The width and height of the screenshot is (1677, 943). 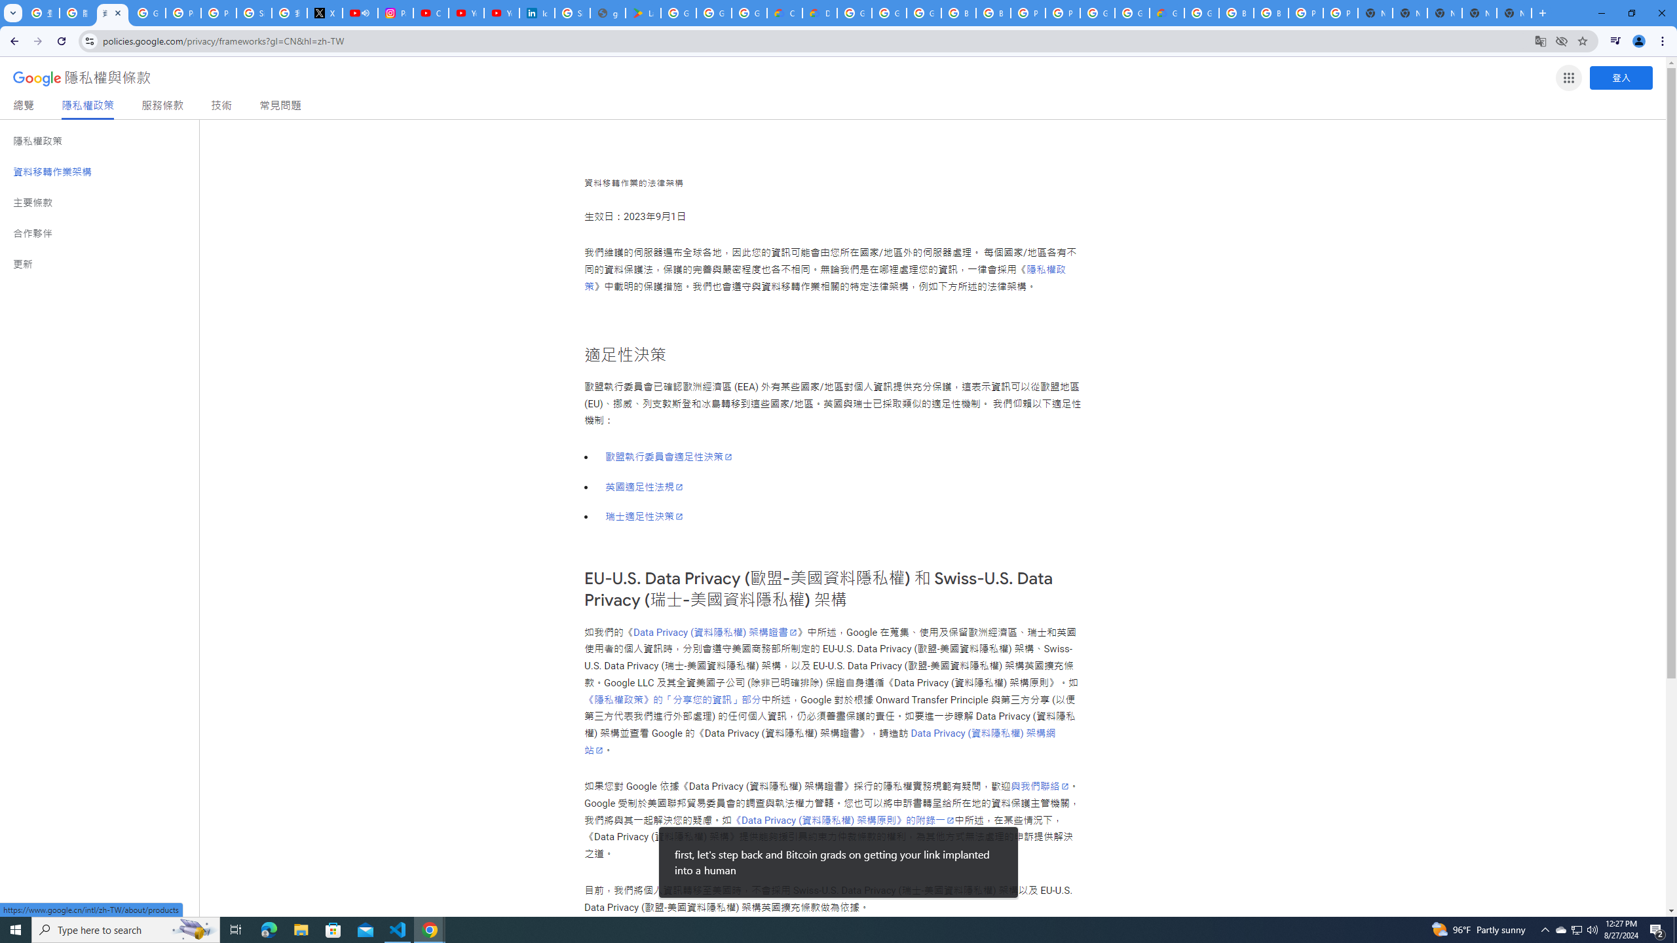 I want to click on Mute tab, so click(x=366, y=12).